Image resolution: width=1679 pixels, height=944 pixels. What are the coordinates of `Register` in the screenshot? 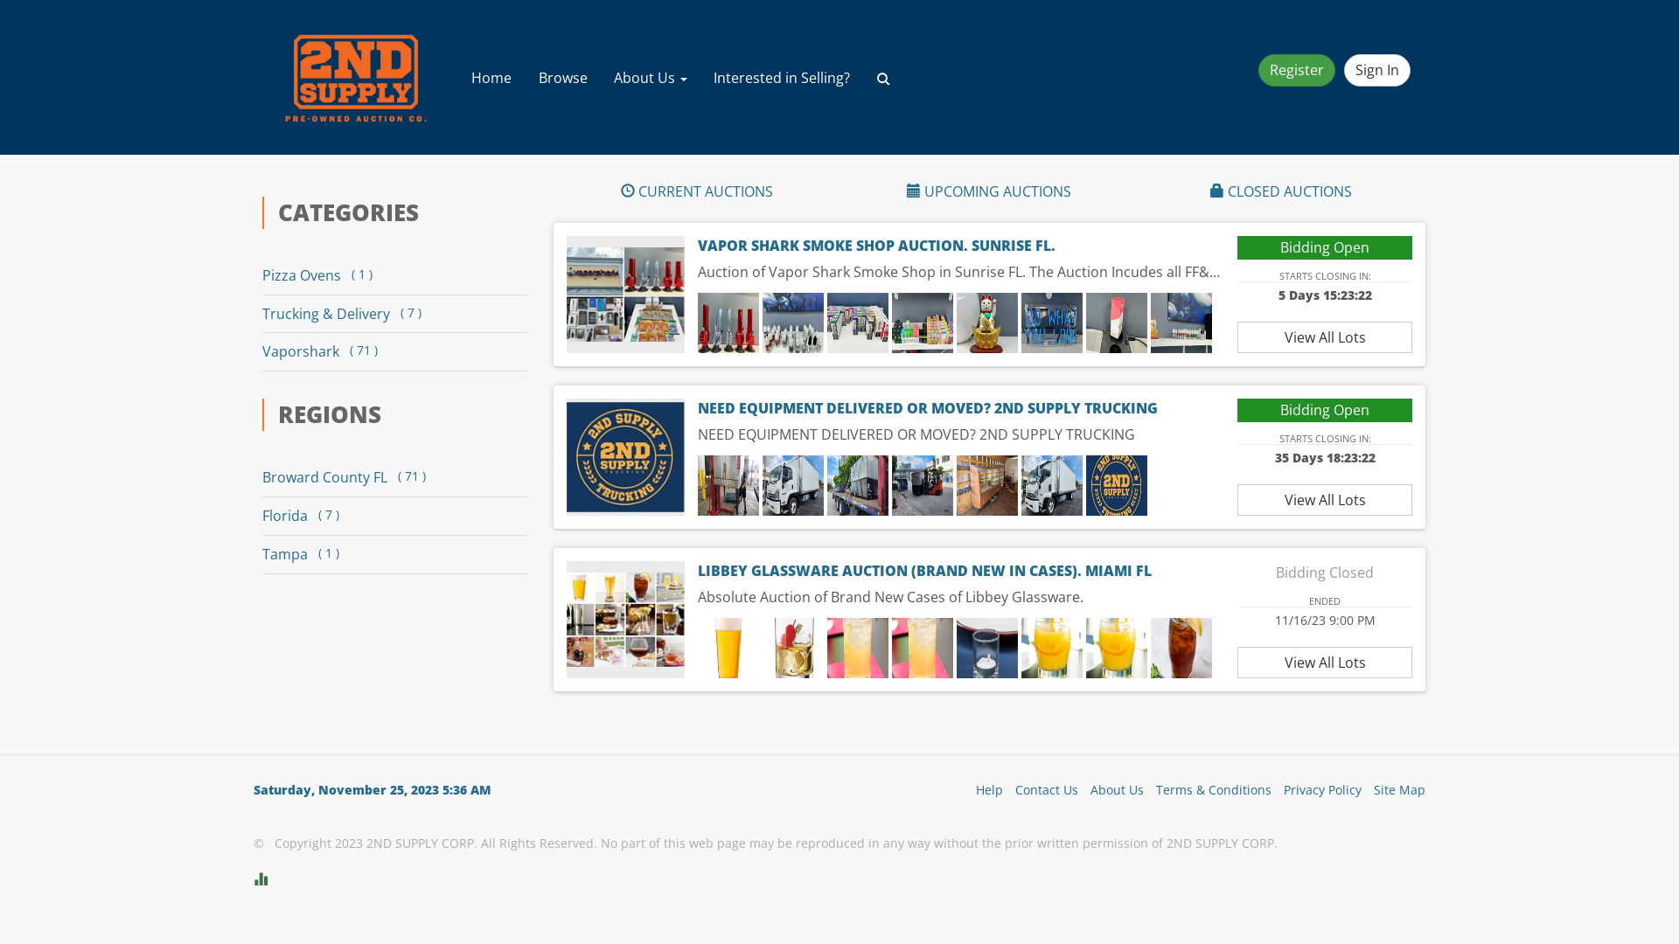 It's located at (1297, 70).